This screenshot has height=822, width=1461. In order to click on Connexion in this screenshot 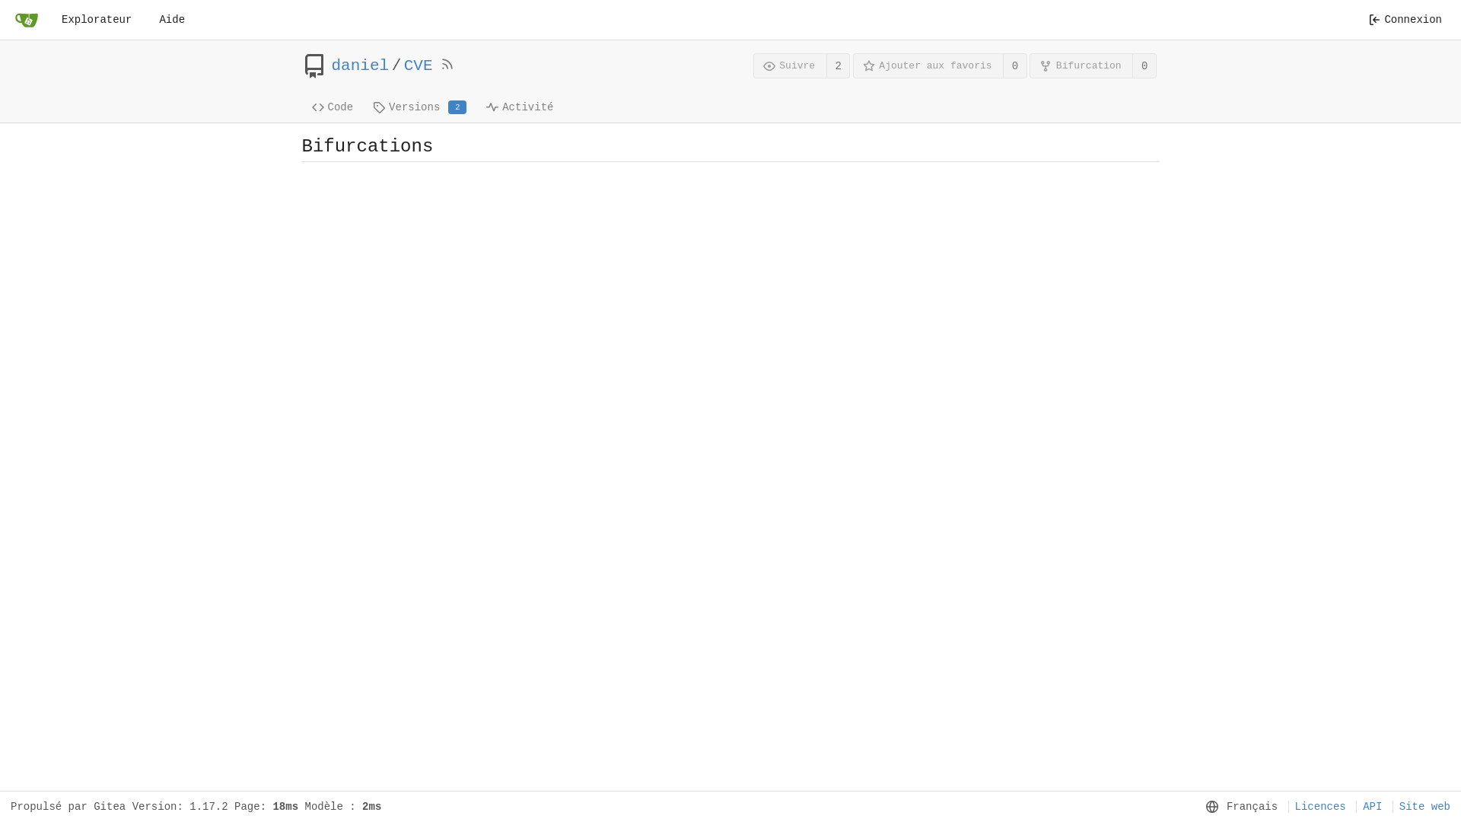, I will do `click(1405, 20)`.